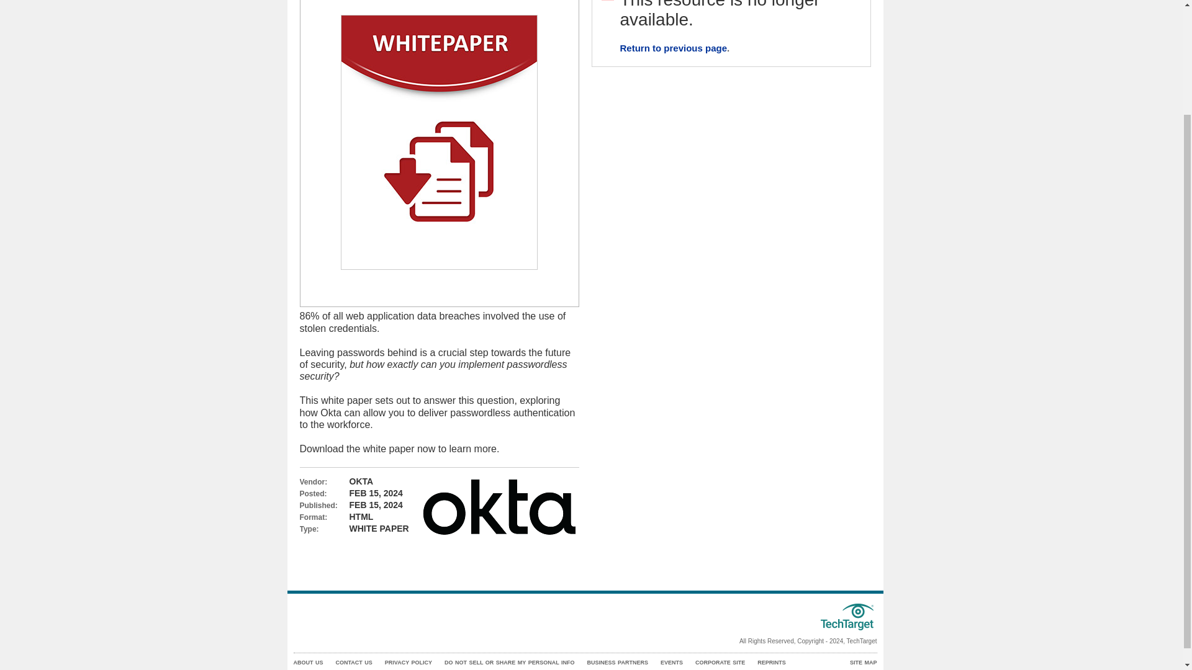 This screenshot has width=1192, height=670. What do you see at coordinates (771, 663) in the screenshot?
I see `REPRINTS` at bounding box center [771, 663].